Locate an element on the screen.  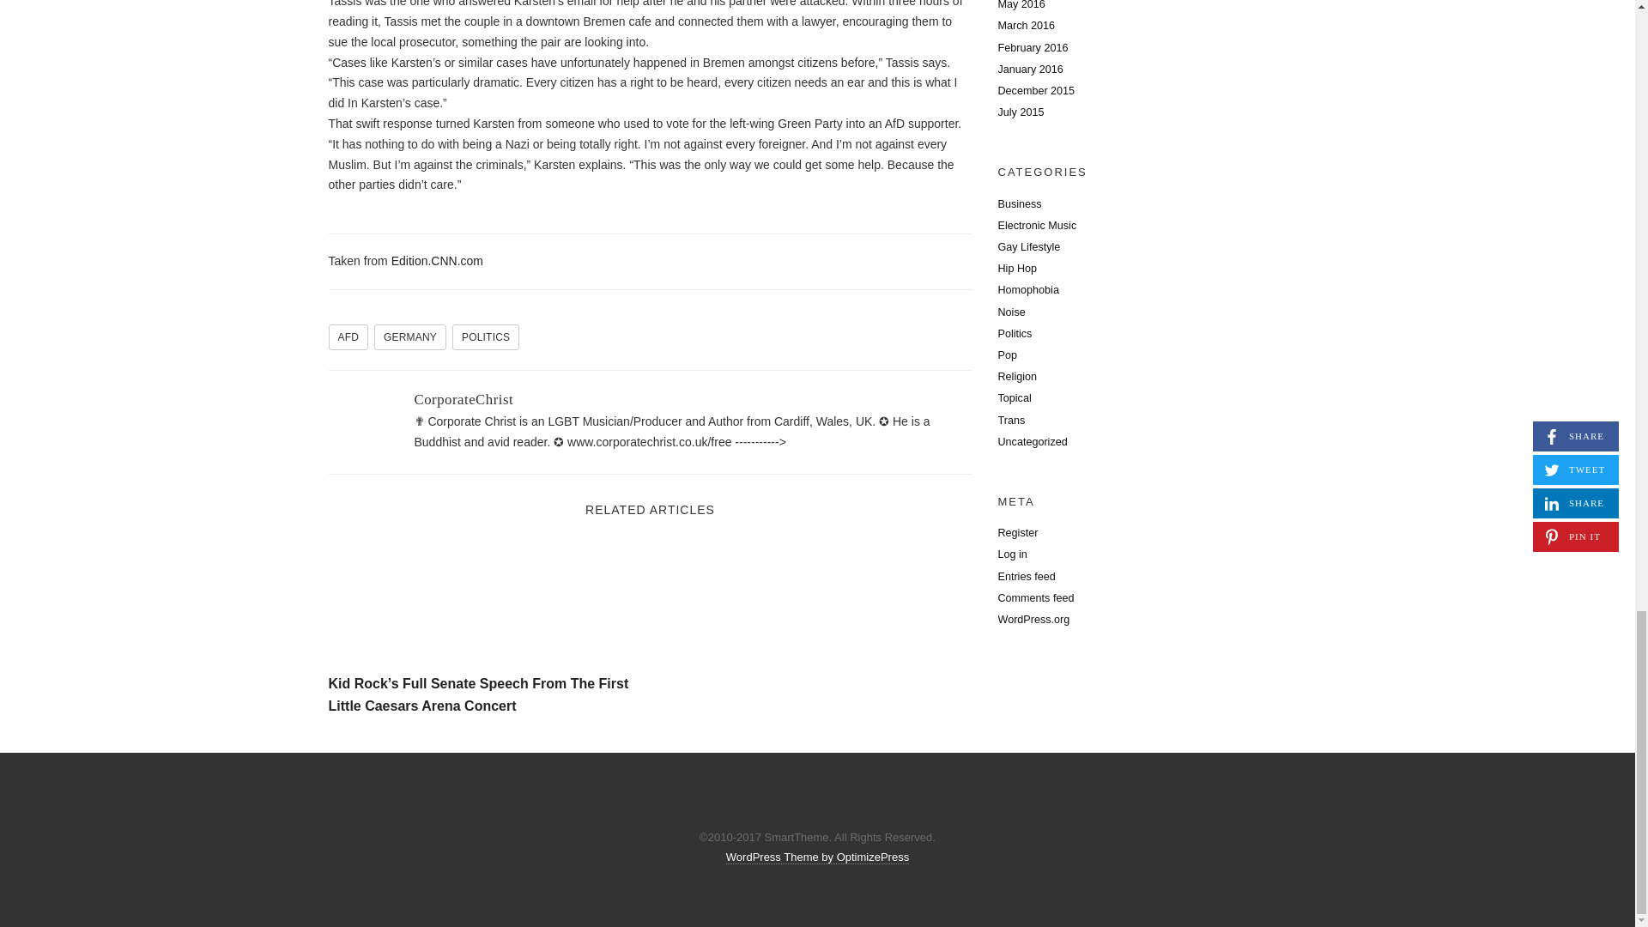
GERMANY is located at coordinates (410, 337).